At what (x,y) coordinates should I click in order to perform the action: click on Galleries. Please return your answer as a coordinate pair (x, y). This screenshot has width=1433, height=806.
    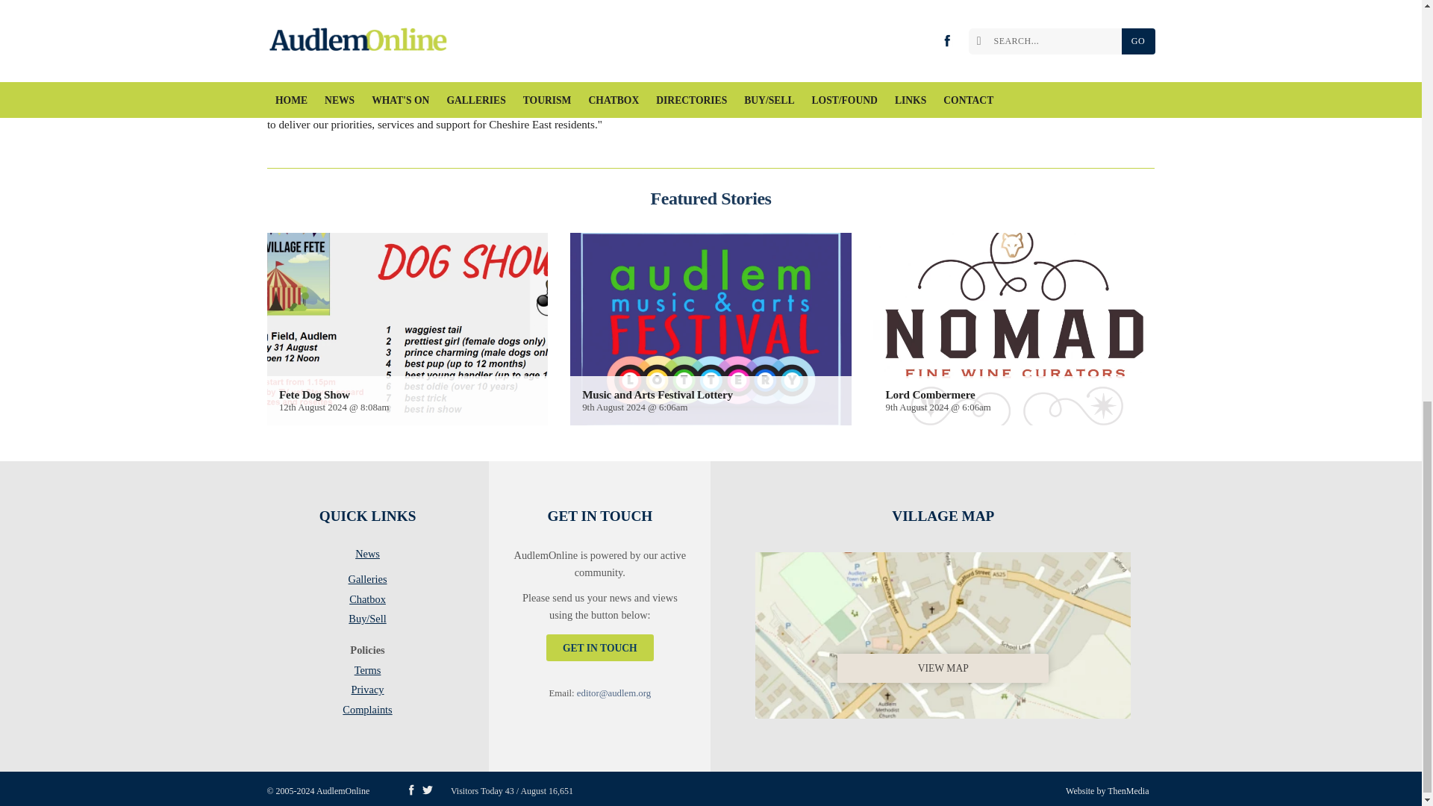
    Looking at the image, I should click on (367, 581).